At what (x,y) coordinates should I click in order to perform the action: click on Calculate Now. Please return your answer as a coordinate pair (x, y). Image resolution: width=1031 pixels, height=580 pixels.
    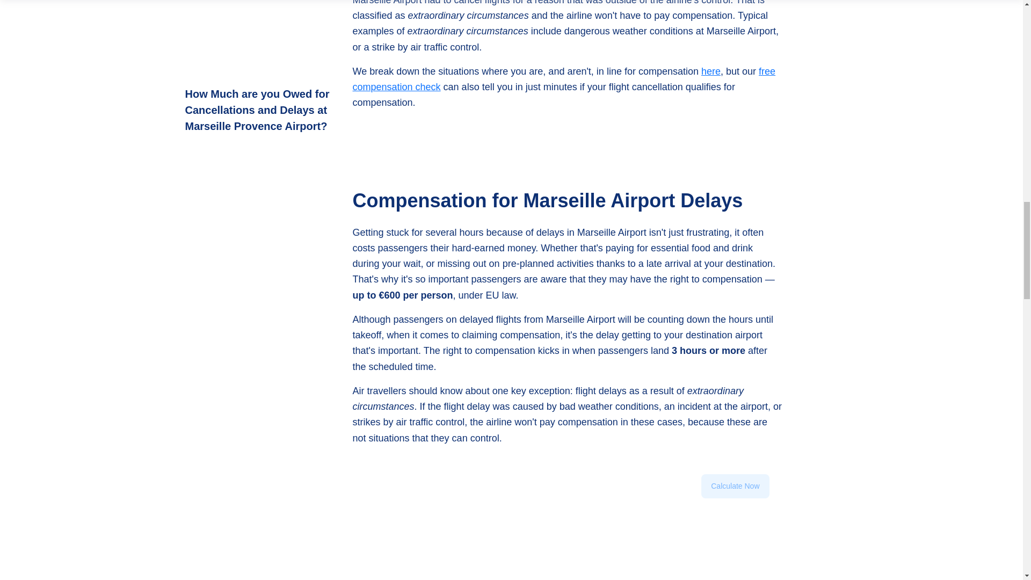
    Looking at the image, I should click on (735, 503).